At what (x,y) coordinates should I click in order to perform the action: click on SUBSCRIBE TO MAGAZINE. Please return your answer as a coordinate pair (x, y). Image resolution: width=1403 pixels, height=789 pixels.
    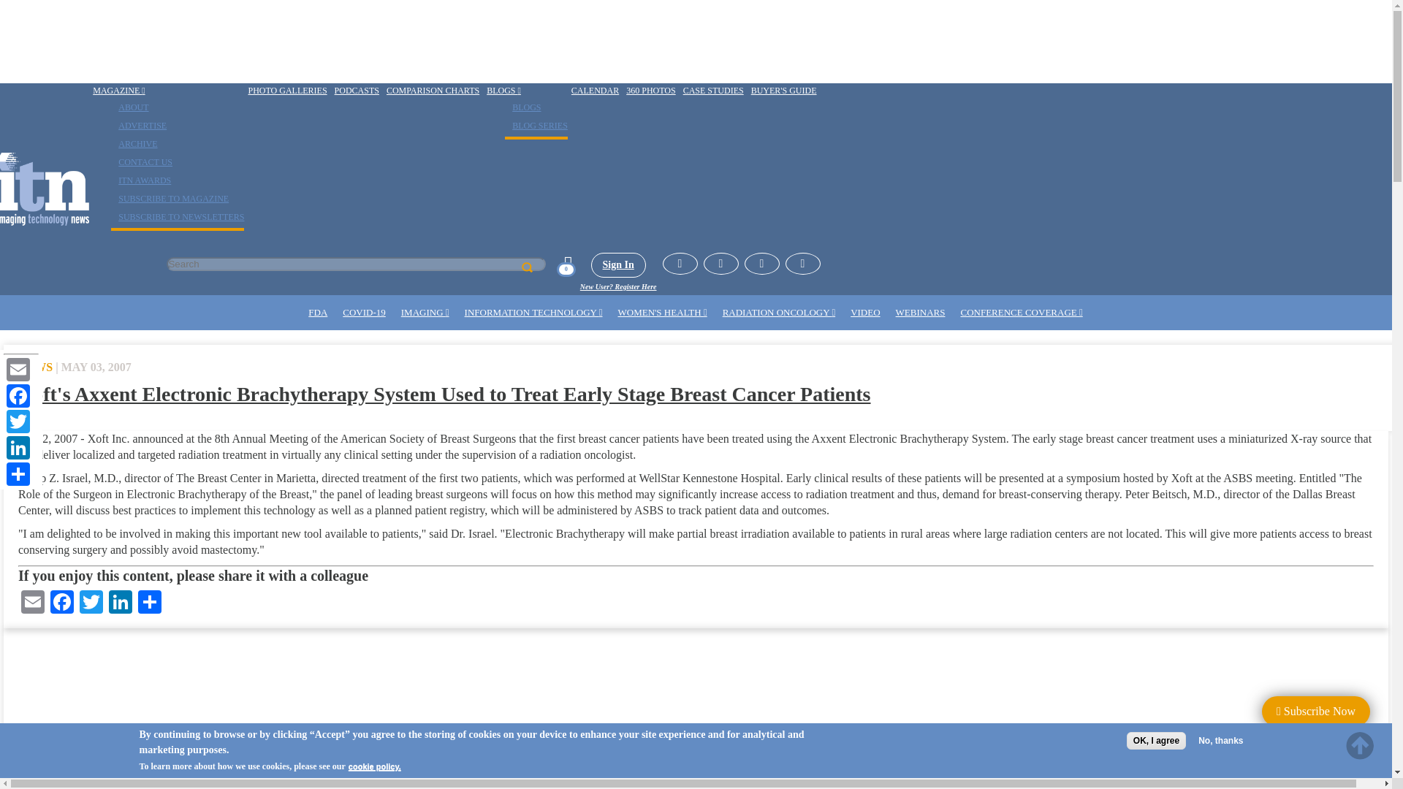
    Looking at the image, I should click on (170, 199).